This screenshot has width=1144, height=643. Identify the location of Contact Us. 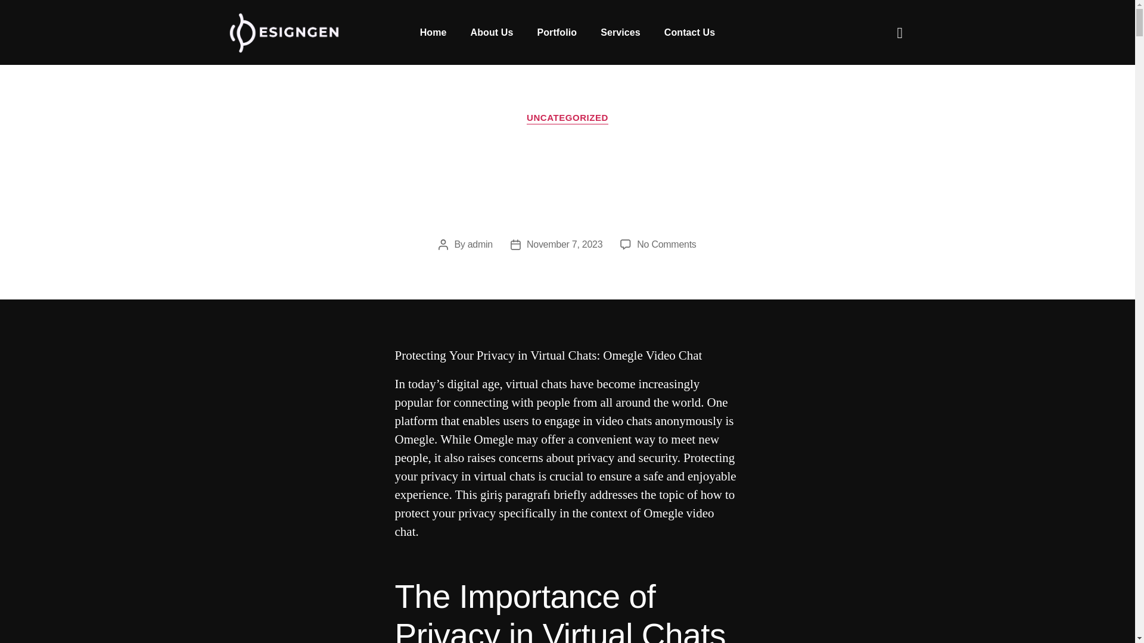
(689, 32).